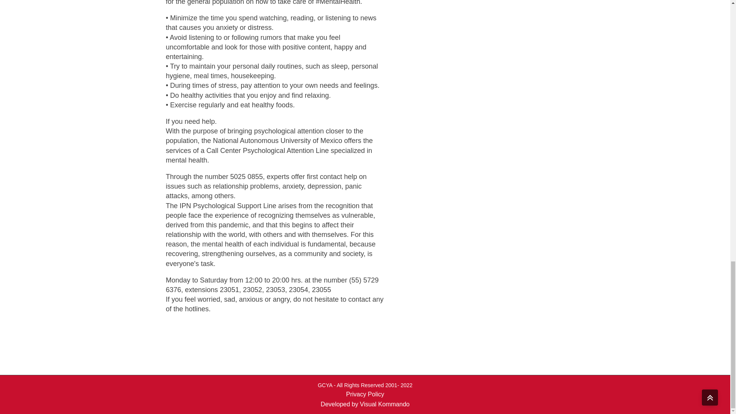 The width and height of the screenshot is (736, 414). Describe the element at coordinates (365, 394) in the screenshot. I see `Privacy Policy` at that location.